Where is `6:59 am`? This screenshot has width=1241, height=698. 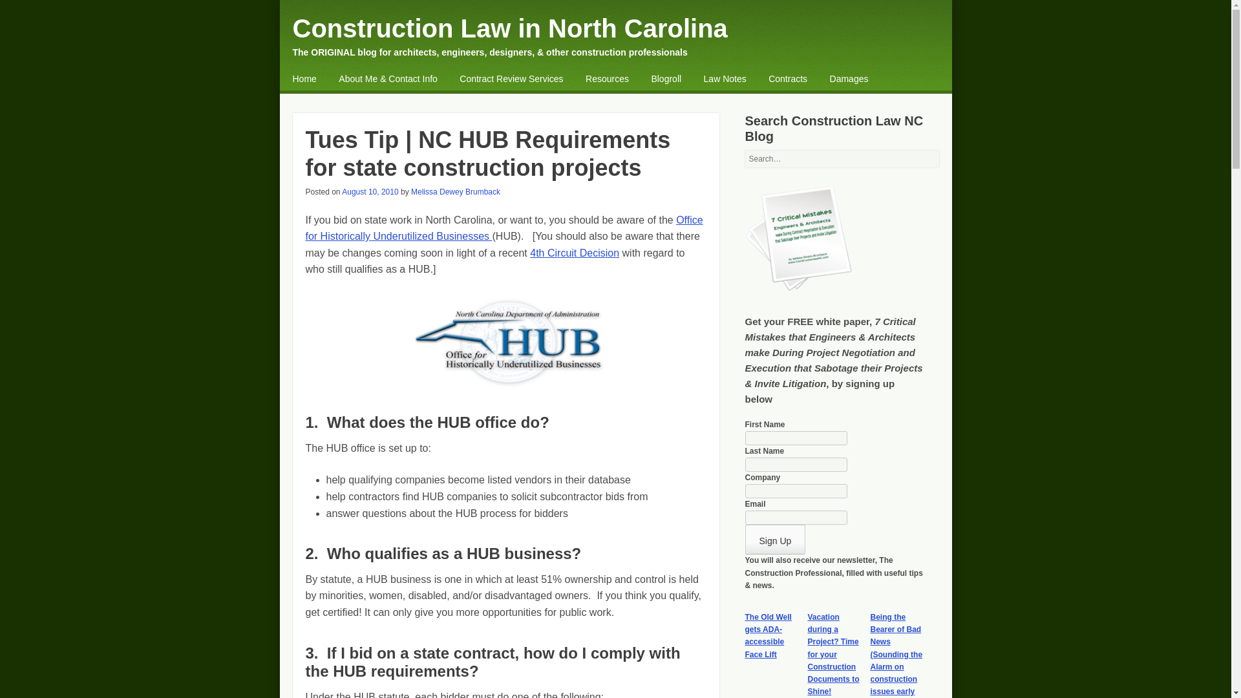 6:59 am is located at coordinates (370, 191).